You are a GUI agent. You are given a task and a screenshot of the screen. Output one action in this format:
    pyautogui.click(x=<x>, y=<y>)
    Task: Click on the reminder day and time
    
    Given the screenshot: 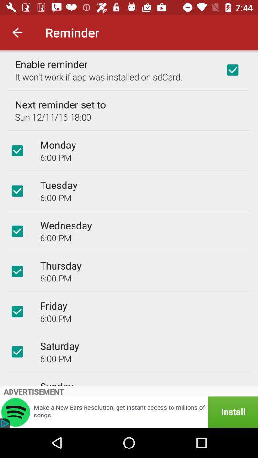 What is the action you would take?
    pyautogui.click(x=17, y=271)
    